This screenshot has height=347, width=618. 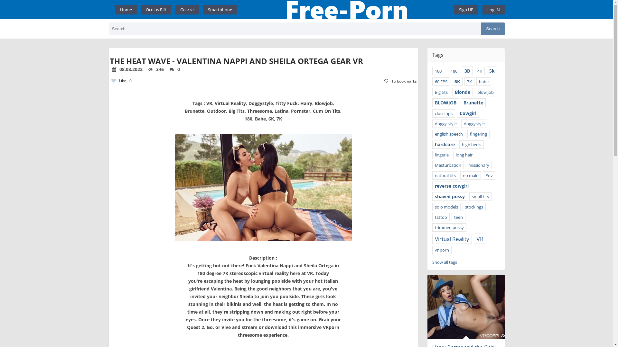 What do you see at coordinates (473, 103) in the screenshot?
I see `Brunette` at bounding box center [473, 103].